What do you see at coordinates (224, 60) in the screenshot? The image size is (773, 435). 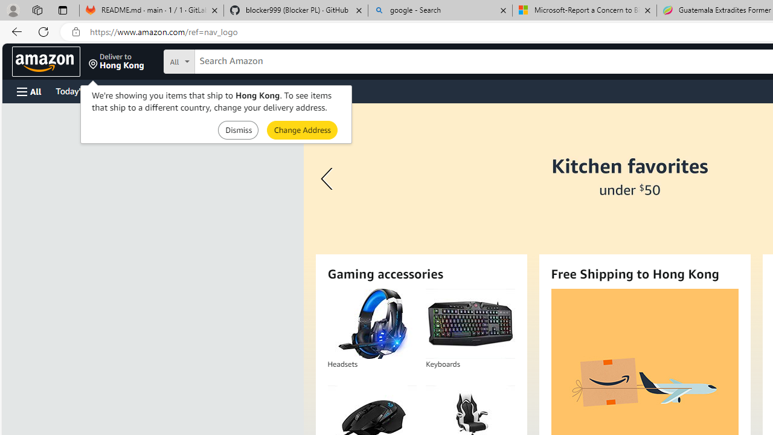 I see `Search in` at bounding box center [224, 60].